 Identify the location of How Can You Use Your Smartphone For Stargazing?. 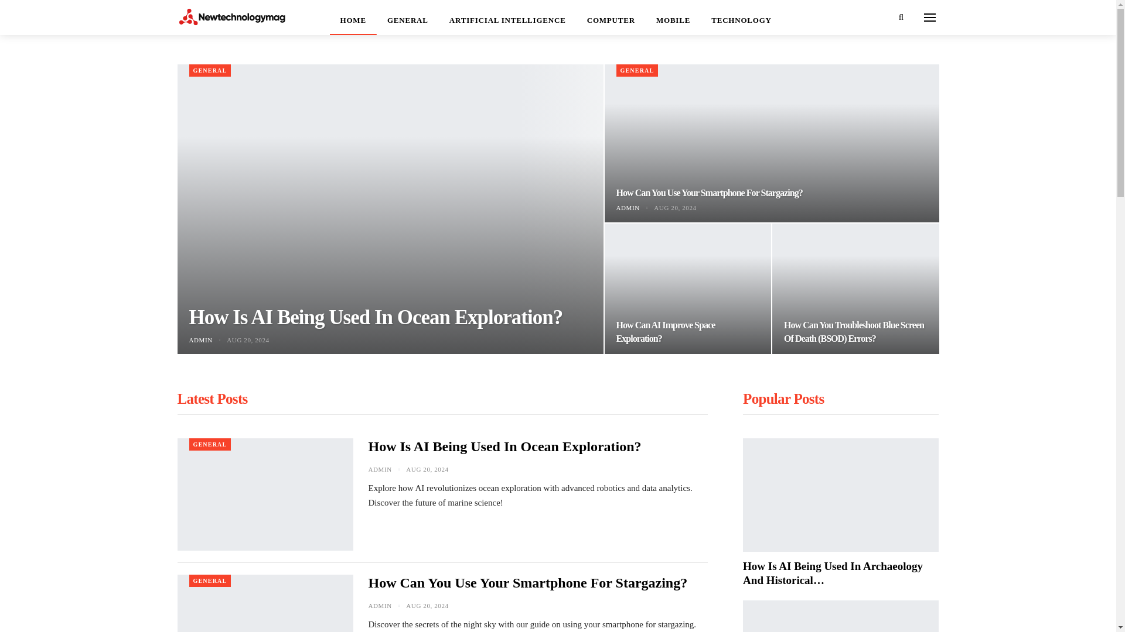
(710, 193).